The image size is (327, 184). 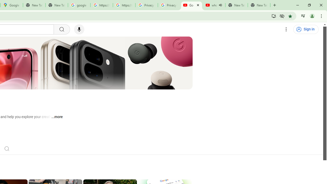 What do you see at coordinates (220, 5) in the screenshot?
I see `Mute tab` at bounding box center [220, 5].